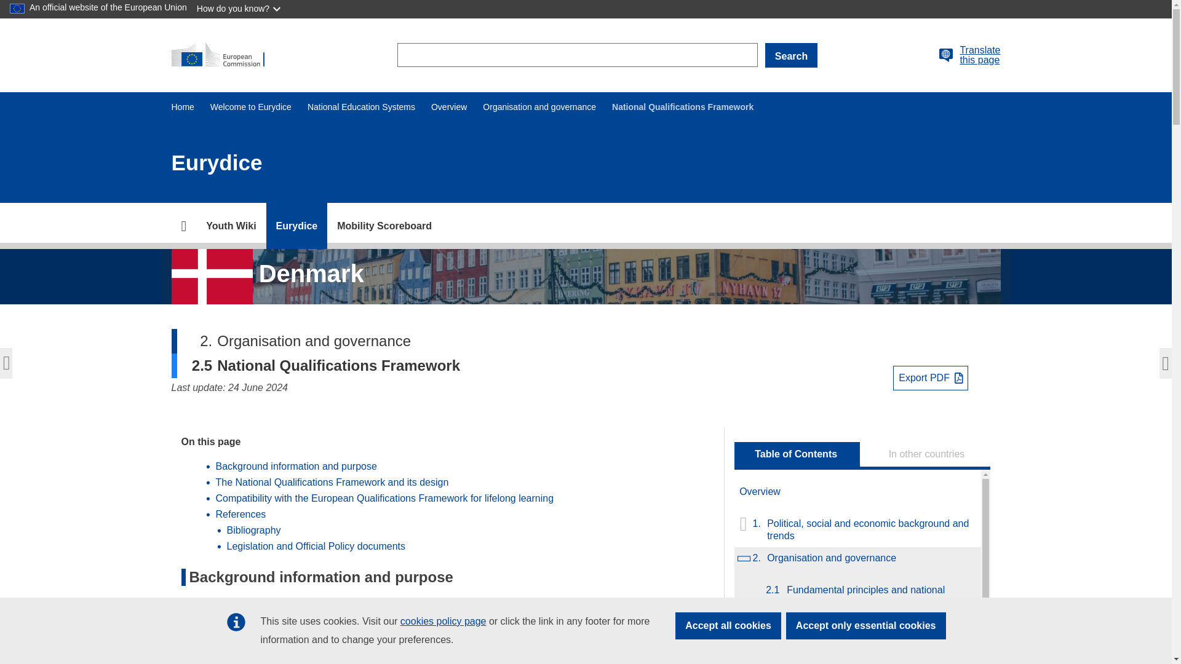 Image resolution: width=1181 pixels, height=664 pixels. I want to click on Overview, so click(448, 107).